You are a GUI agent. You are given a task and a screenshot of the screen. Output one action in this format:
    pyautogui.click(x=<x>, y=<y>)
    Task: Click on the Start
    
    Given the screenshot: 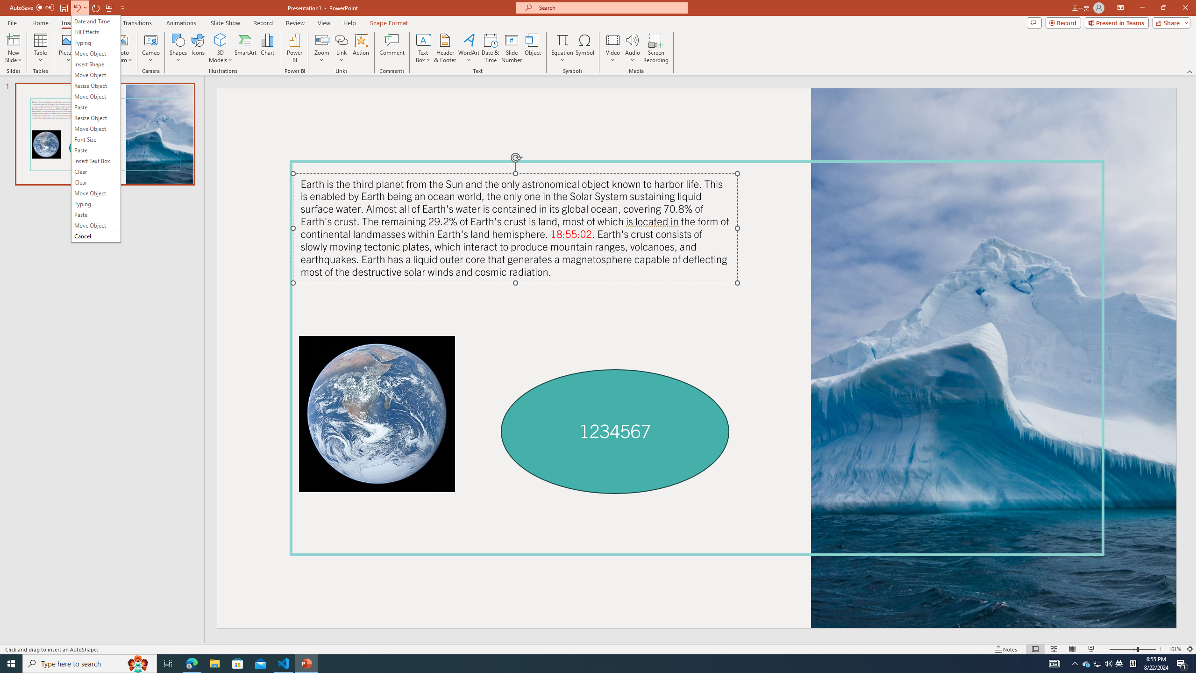 What is the action you would take?
    pyautogui.click(x=1087, y=664)
    